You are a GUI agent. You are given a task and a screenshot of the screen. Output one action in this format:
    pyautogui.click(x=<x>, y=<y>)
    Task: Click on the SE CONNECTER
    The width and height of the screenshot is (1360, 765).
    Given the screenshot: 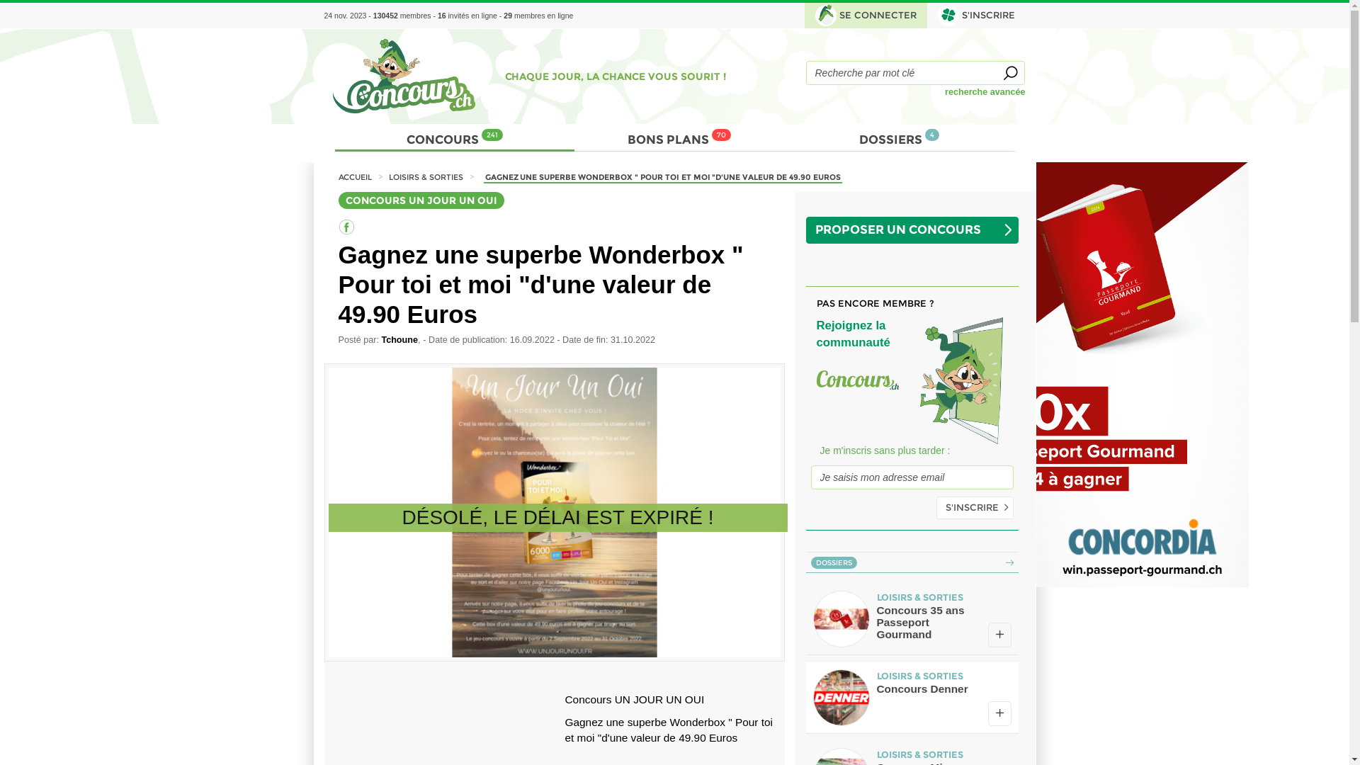 What is the action you would take?
    pyautogui.click(x=866, y=16)
    